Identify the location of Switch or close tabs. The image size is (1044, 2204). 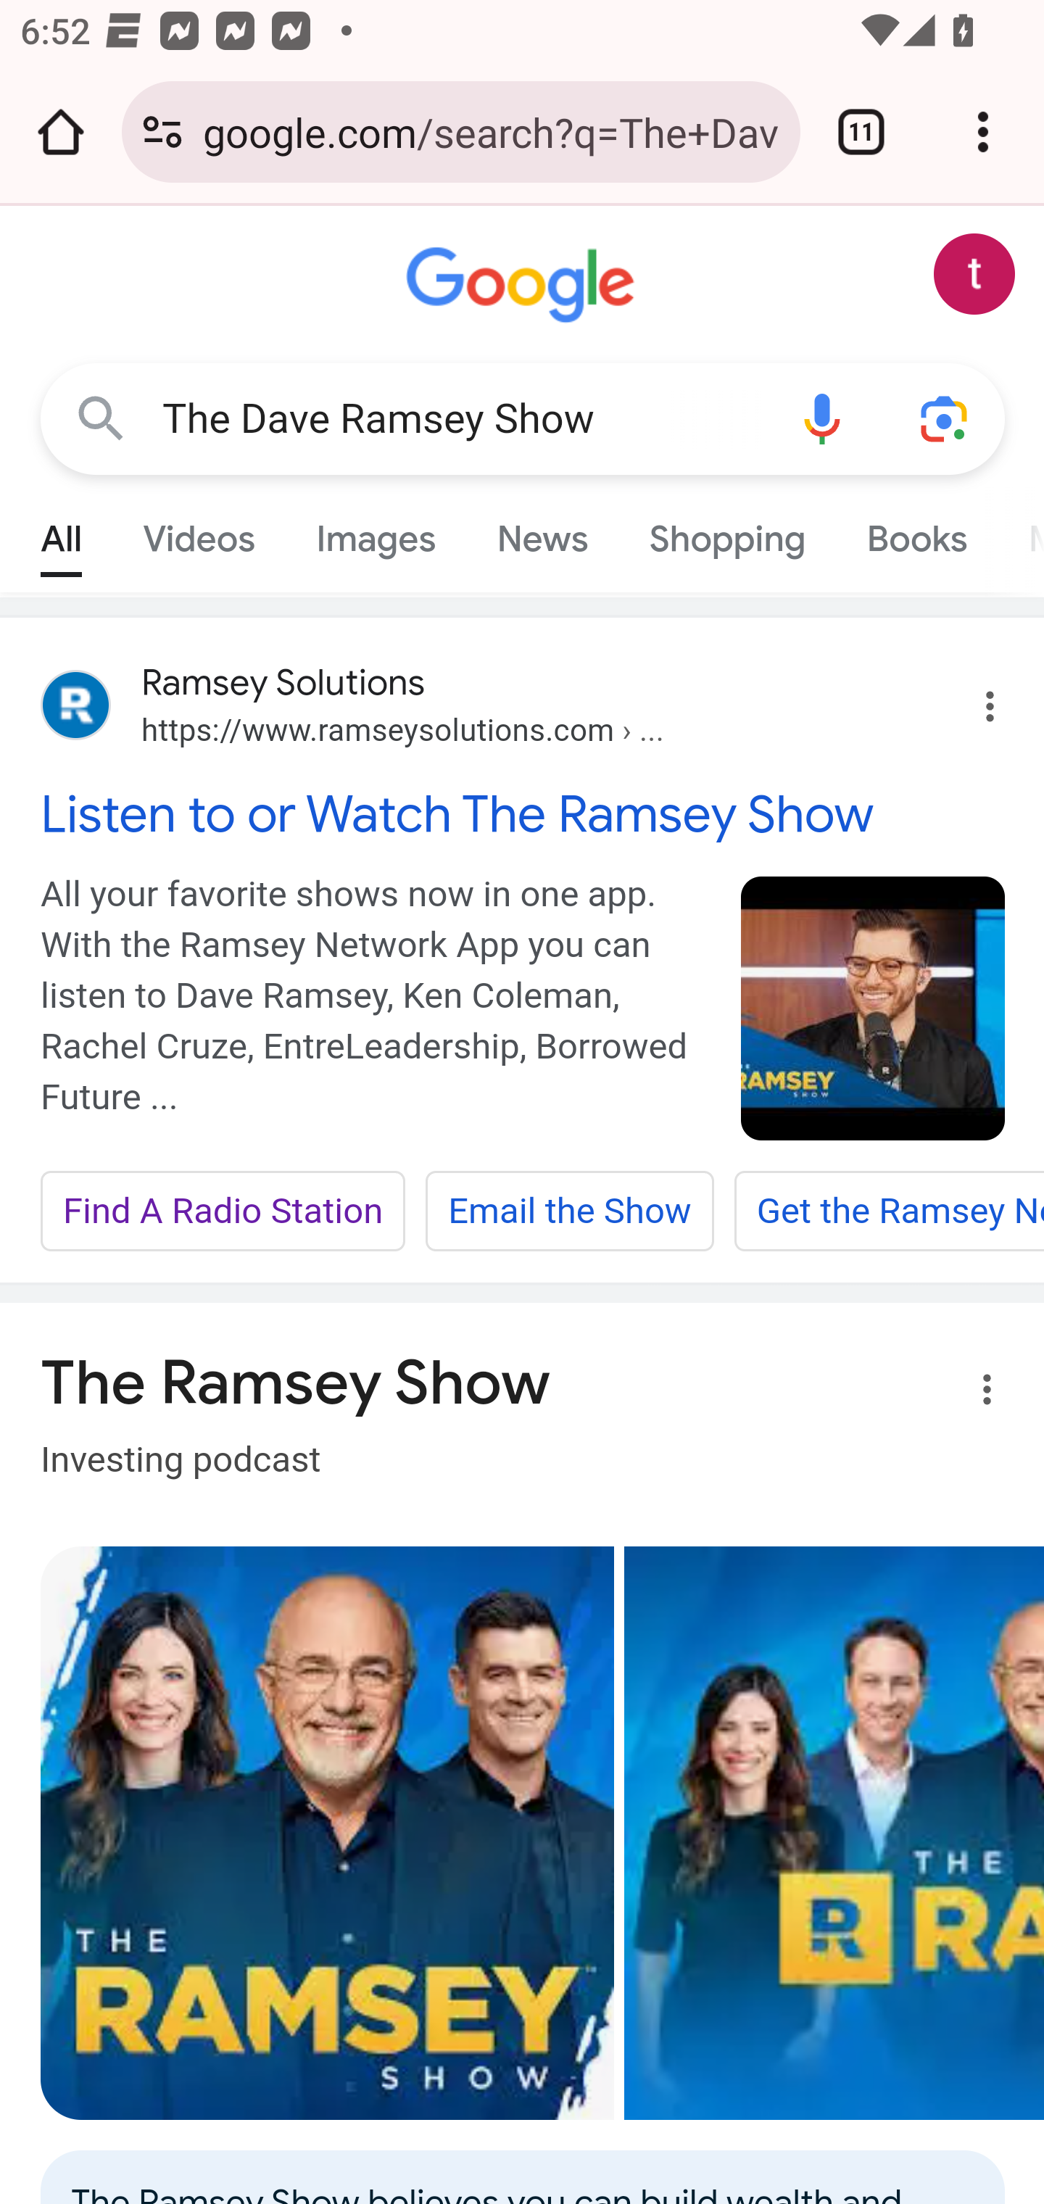
(861, 132).